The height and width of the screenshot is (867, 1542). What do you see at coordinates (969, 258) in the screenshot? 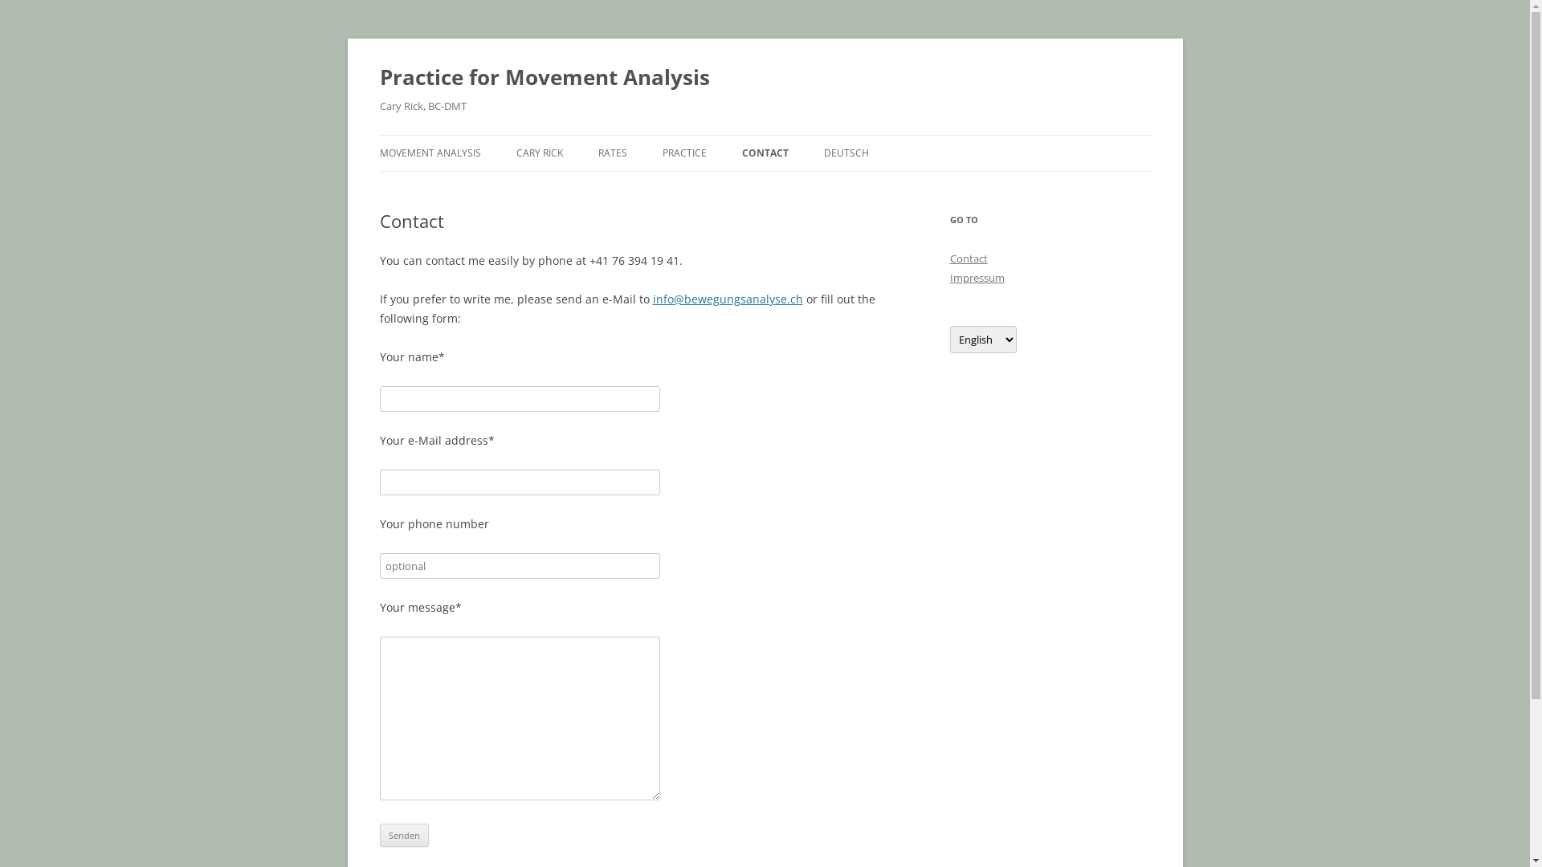
I see `Contact` at bounding box center [969, 258].